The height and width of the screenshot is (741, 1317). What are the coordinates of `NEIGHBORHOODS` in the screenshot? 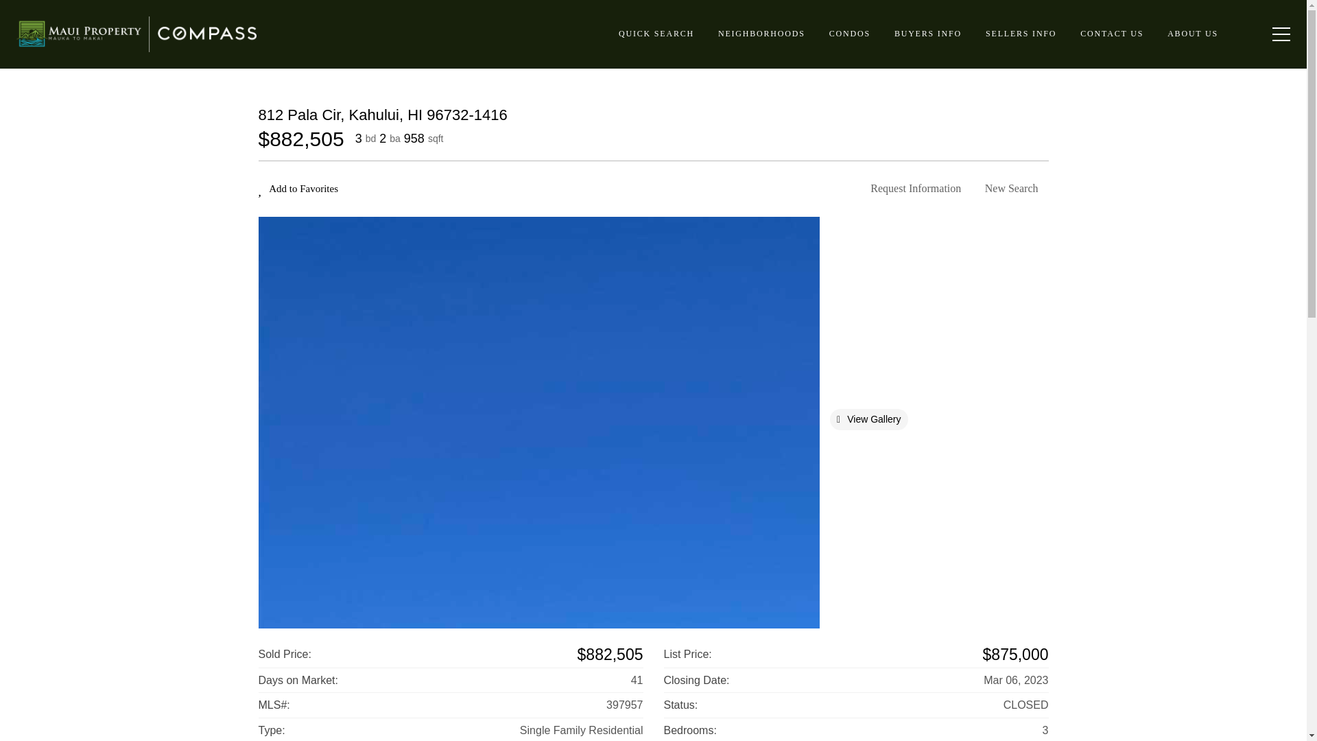 It's located at (761, 34).